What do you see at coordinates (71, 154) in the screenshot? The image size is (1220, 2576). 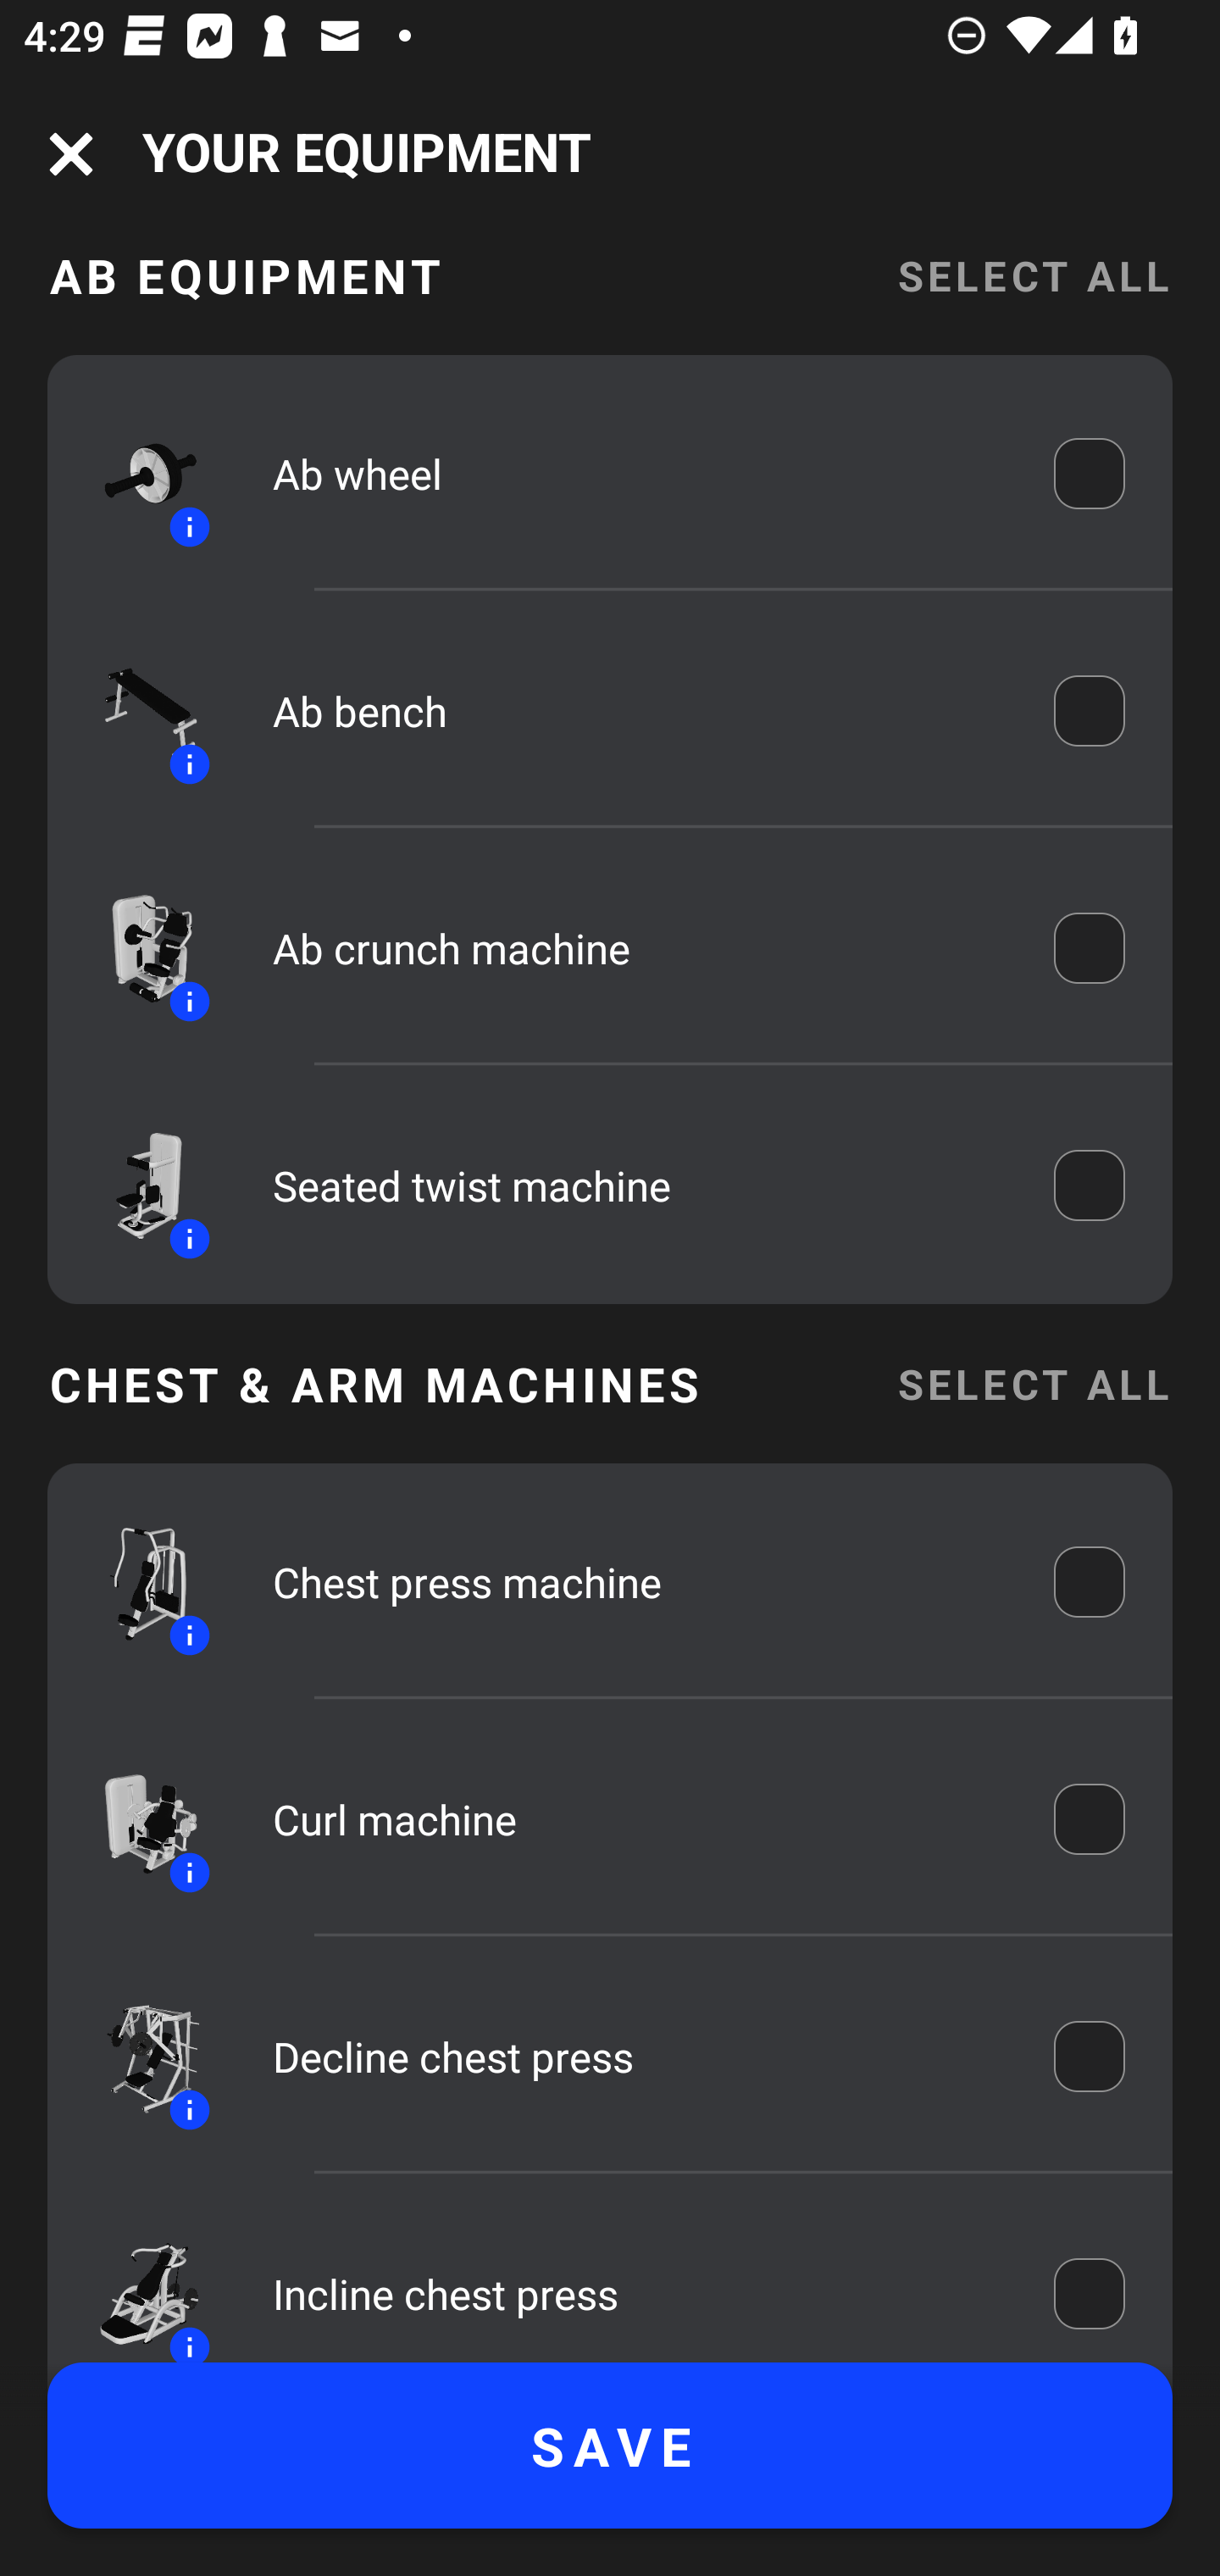 I see `Navigation icon` at bounding box center [71, 154].